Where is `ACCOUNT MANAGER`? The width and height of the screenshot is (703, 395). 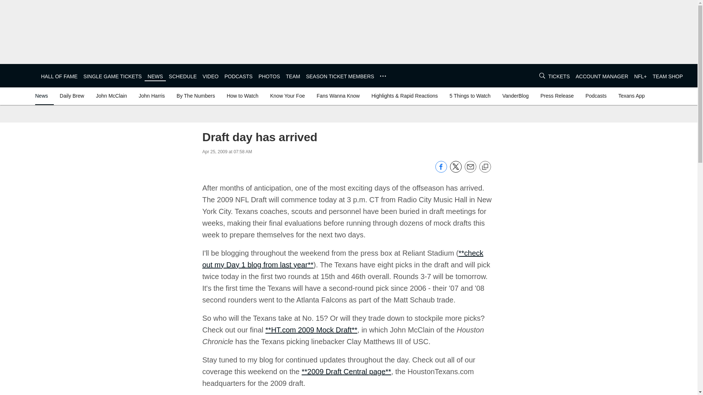 ACCOUNT MANAGER is located at coordinates (602, 76).